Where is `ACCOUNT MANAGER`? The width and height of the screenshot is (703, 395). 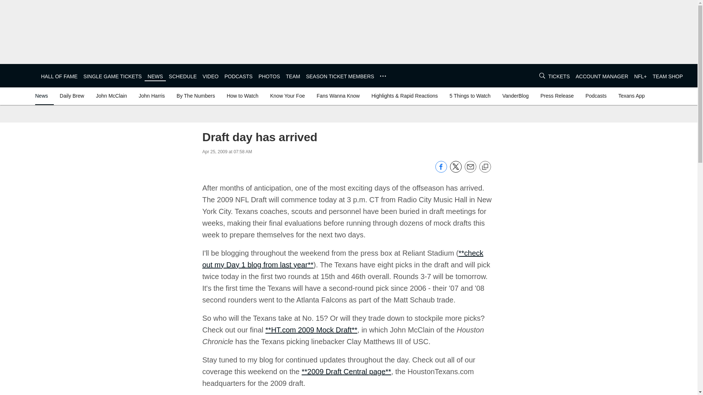 ACCOUNT MANAGER is located at coordinates (602, 76).